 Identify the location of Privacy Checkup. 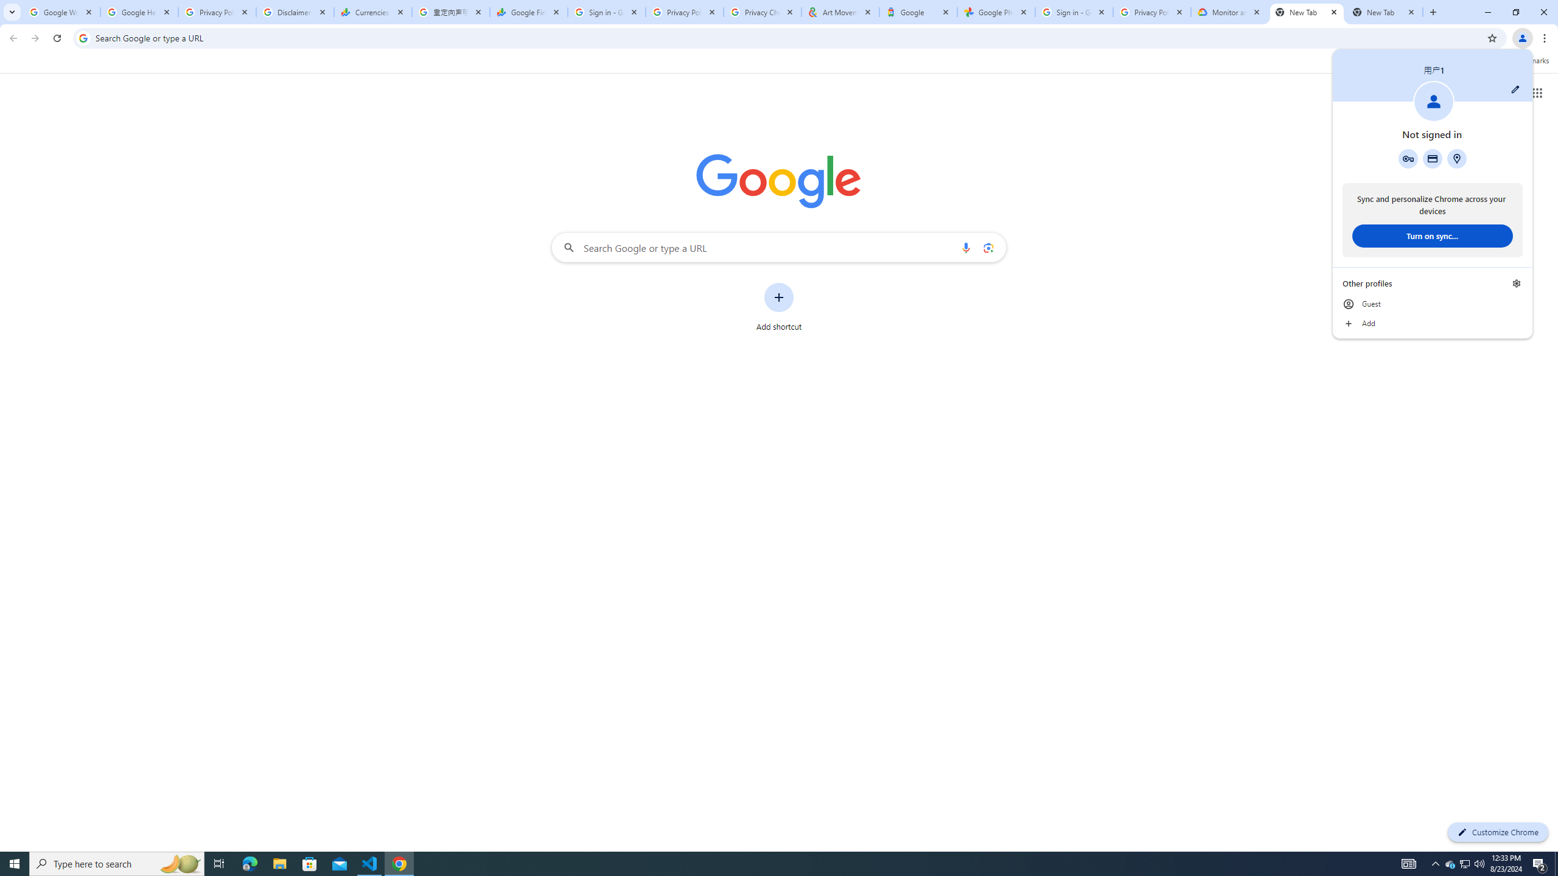
(763, 12).